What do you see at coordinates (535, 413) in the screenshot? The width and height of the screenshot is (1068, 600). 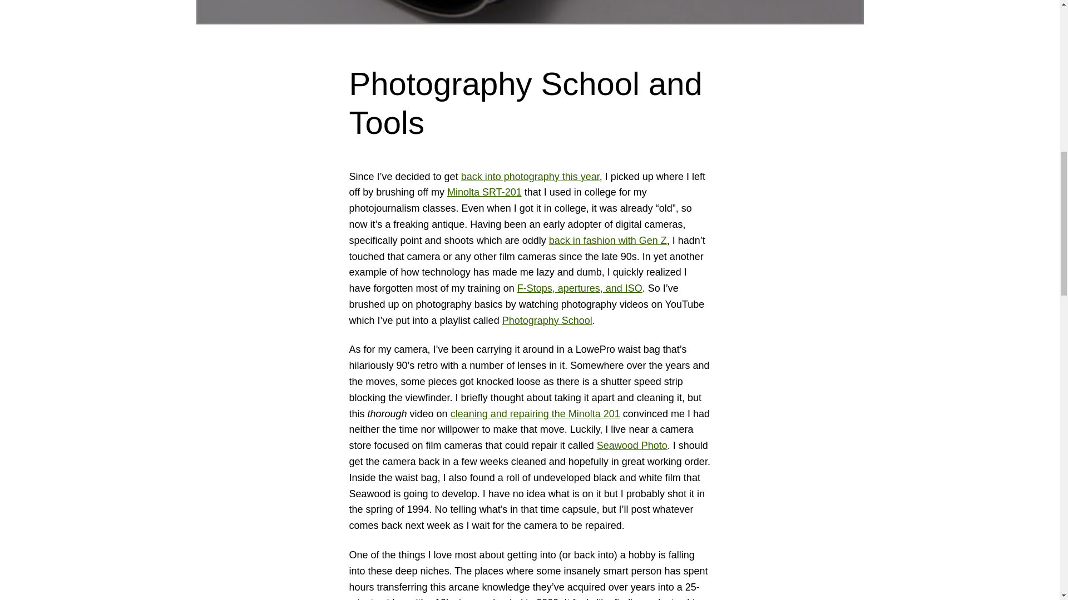 I see `cleaning and repairing the Minolta 201` at bounding box center [535, 413].